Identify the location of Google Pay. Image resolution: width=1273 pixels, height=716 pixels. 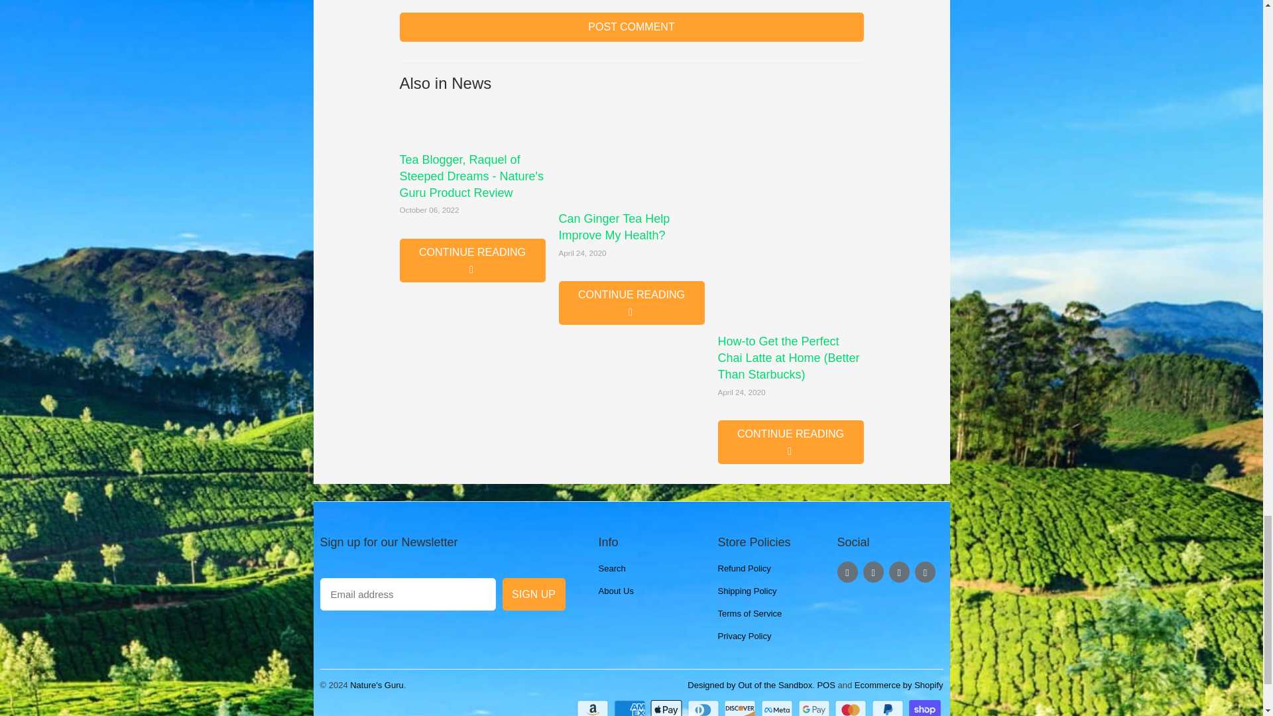
(815, 708).